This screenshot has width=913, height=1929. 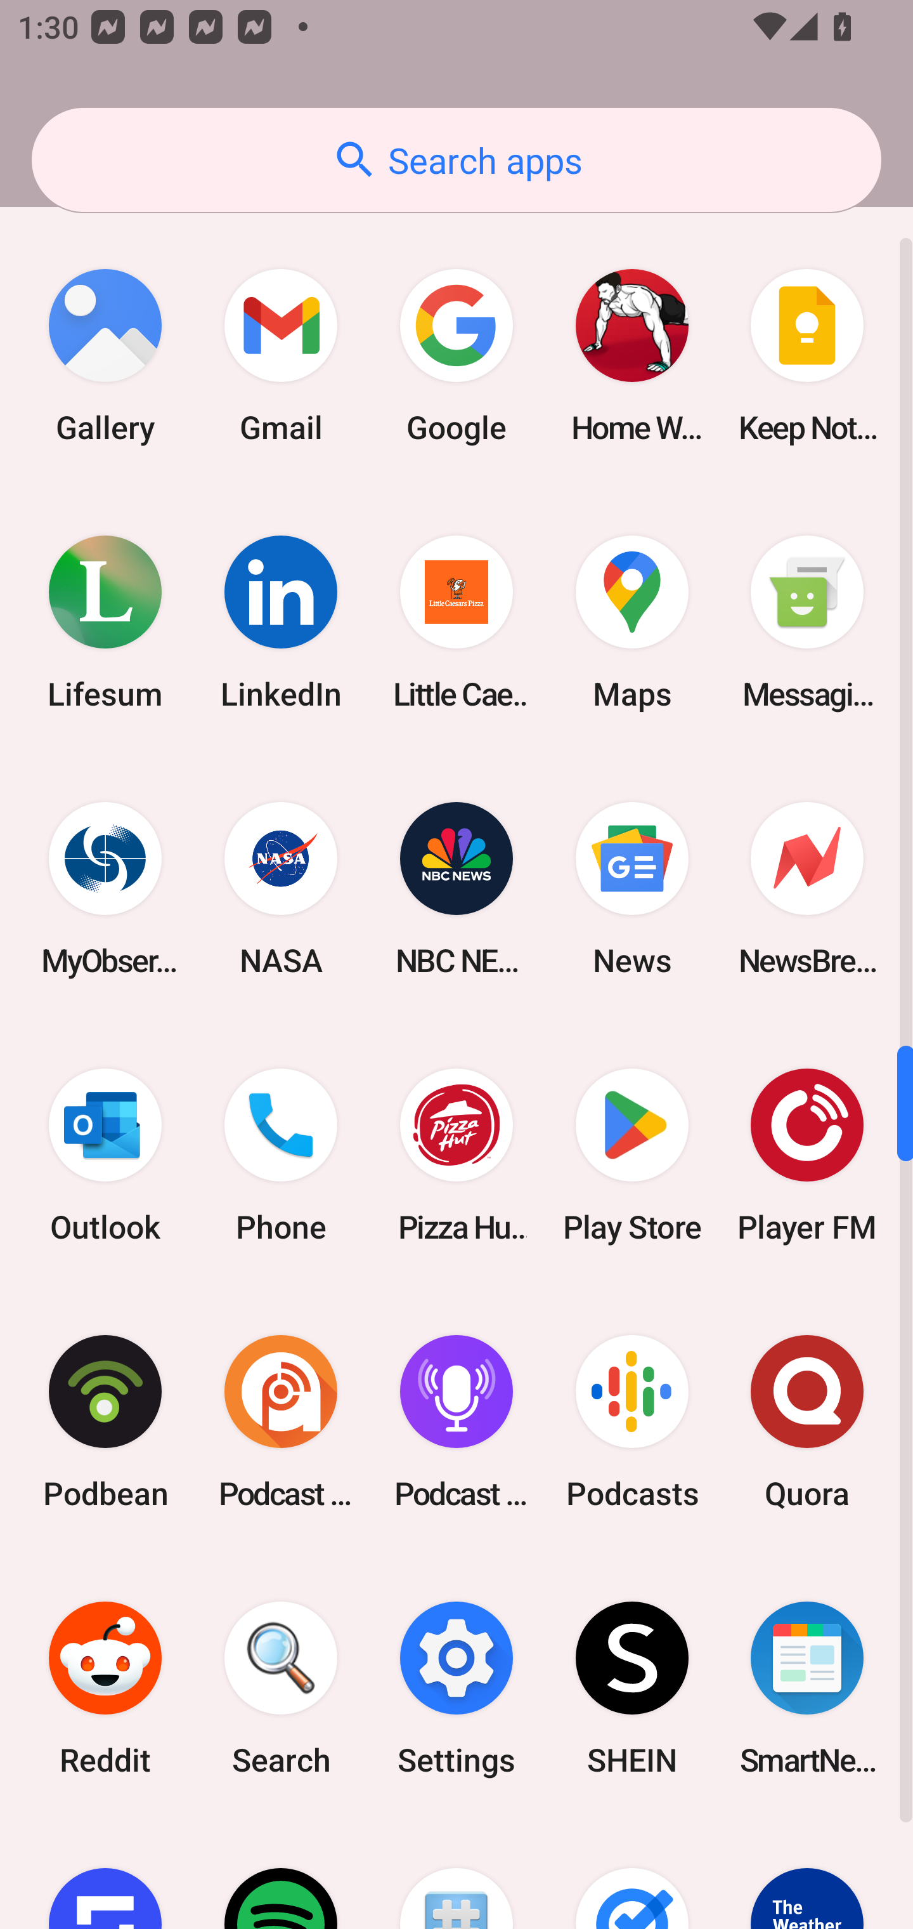 What do you see at coordinates (807, 1688) in the screenshot?
I see `SmartNews` at bounding box center [807, 1688].